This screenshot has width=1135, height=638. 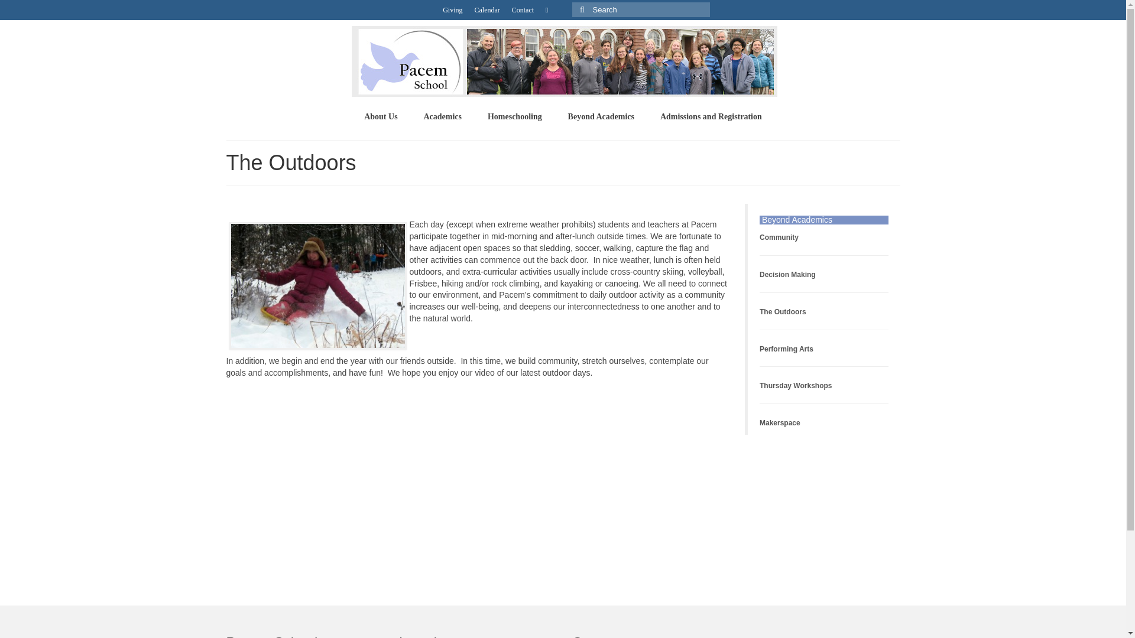 I want to click on Community, so click(x=779, y=236).